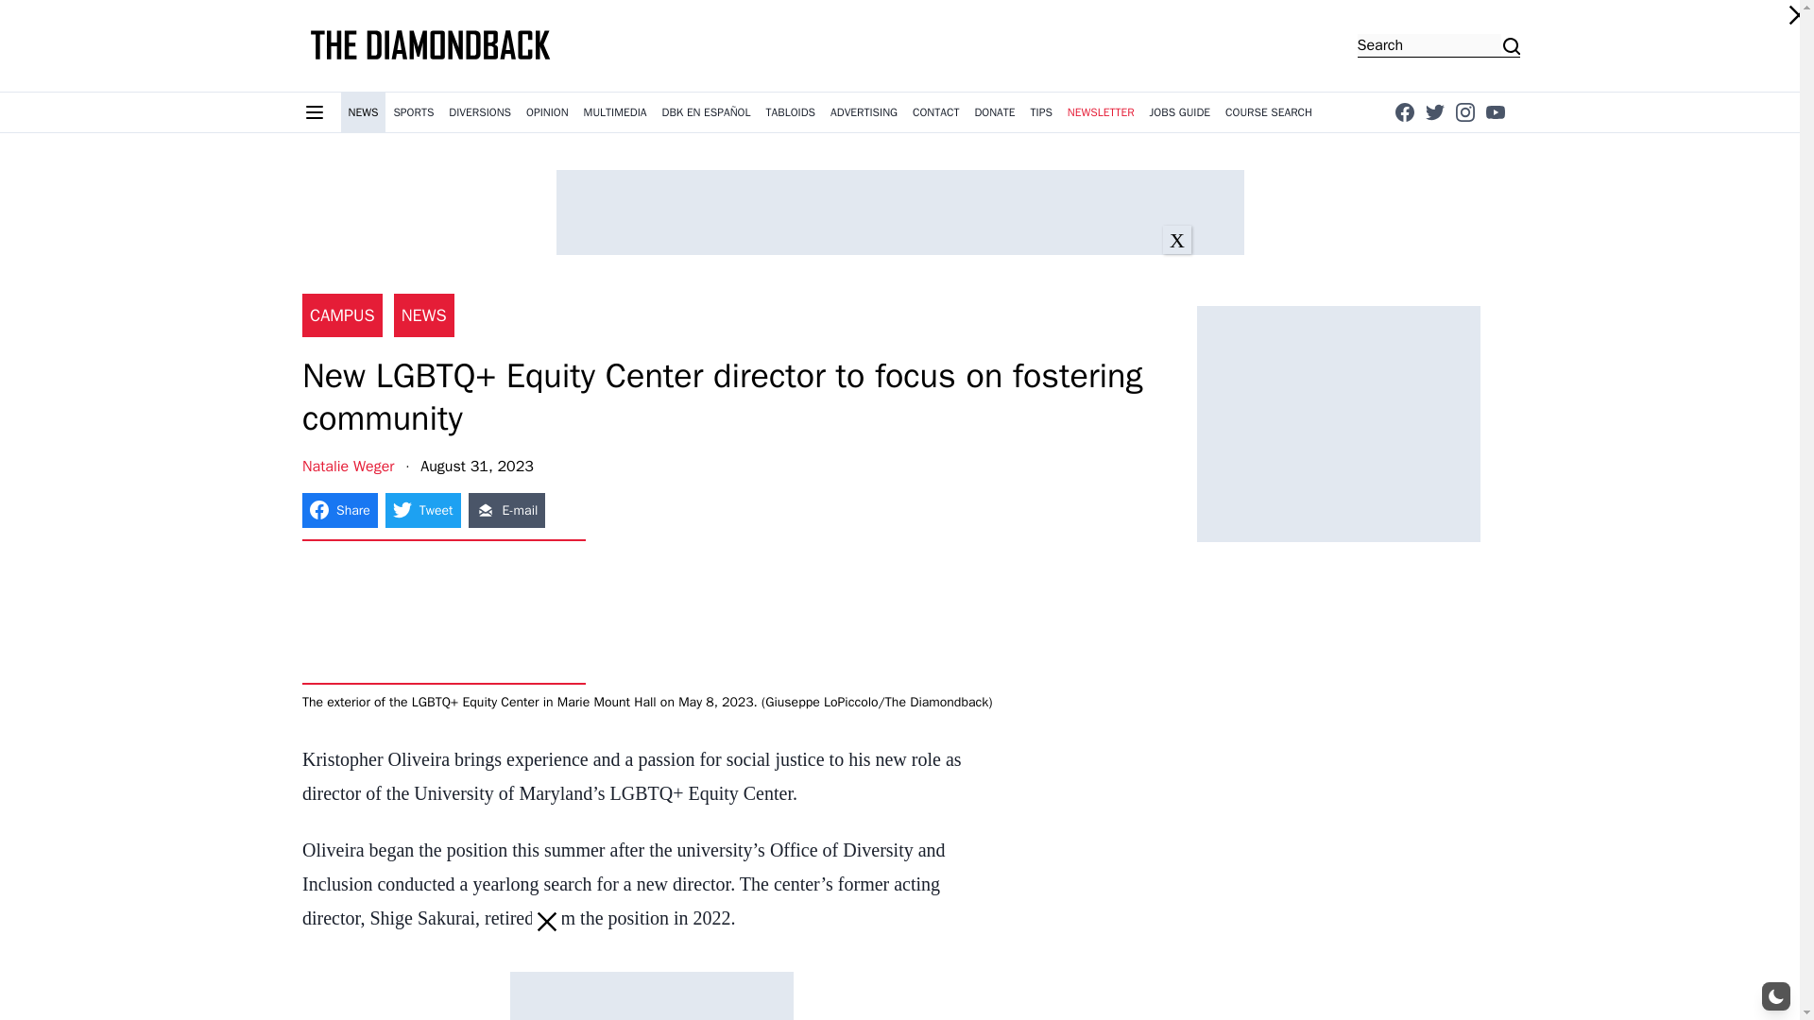 The image size is (1814, 1020). Describe the element at coordinates (480, 112) in the screenshot. I see `Diversions` at that location.